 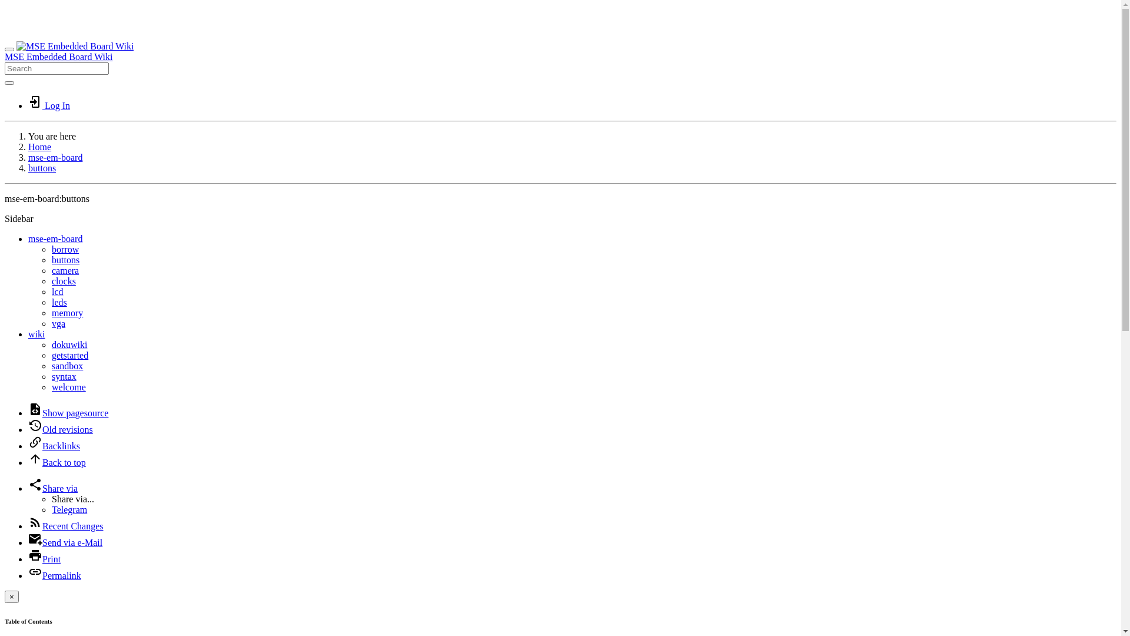 What do you see at coordinates (69, 345) in the screenshot?
I see `dokuwiki` at bounding box center [69, 345].